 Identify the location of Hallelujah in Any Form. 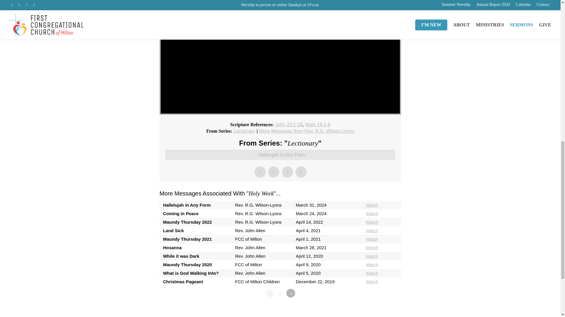
(280, 155).